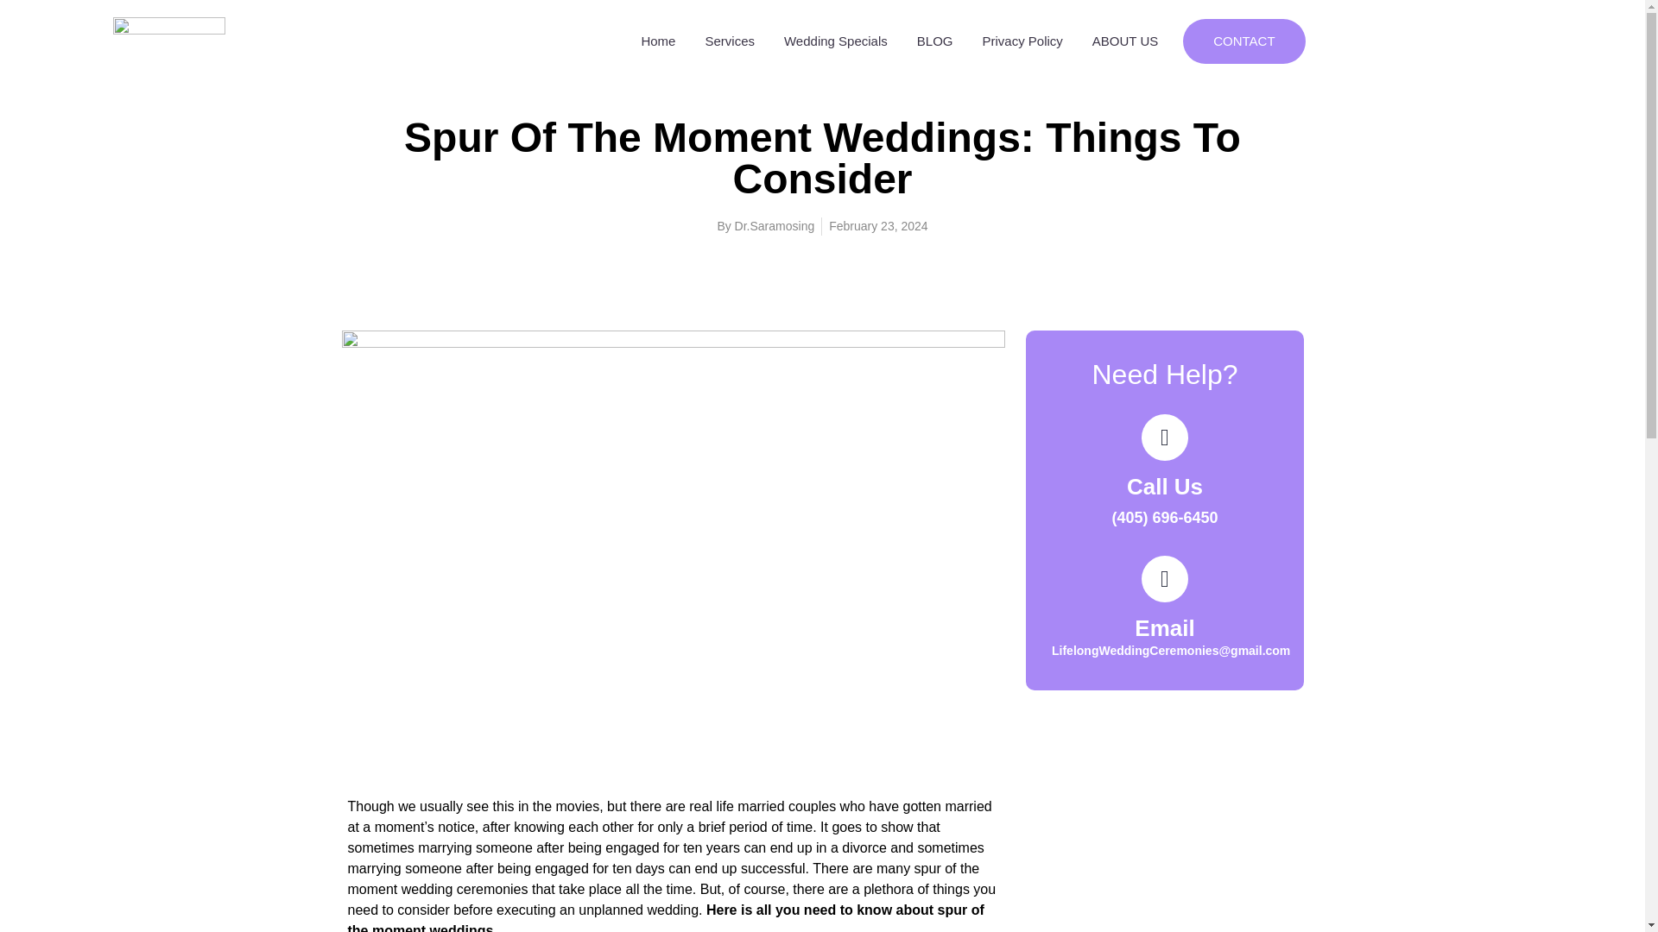 Image resolution: width=1658 pixels, height=932 pixels. Describe the element at coordinates (1243, 41) in the screenshot. I see `CONTACT` at that location.